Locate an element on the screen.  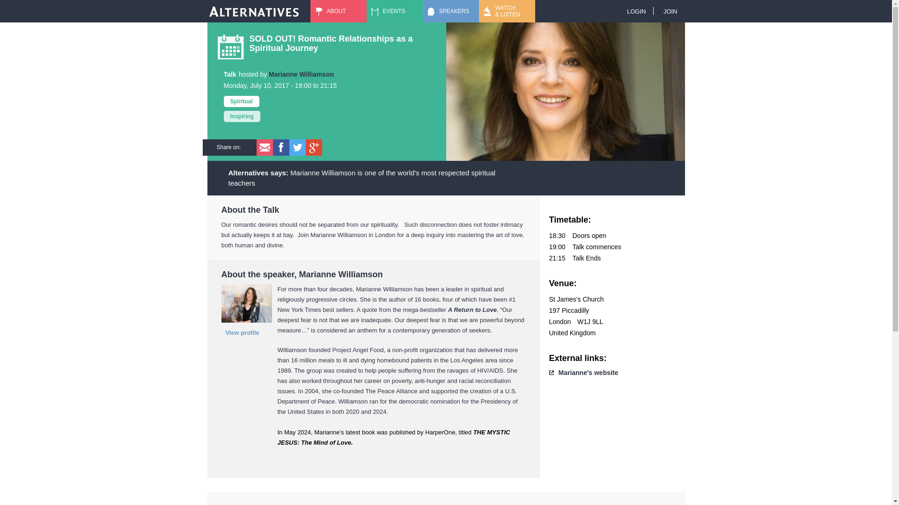
SPEAKERS is located at coordinates (450, 11).